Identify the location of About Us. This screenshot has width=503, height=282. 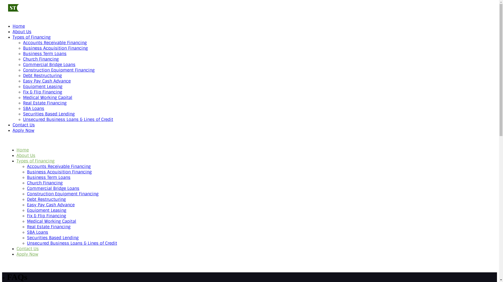
(26, 156).